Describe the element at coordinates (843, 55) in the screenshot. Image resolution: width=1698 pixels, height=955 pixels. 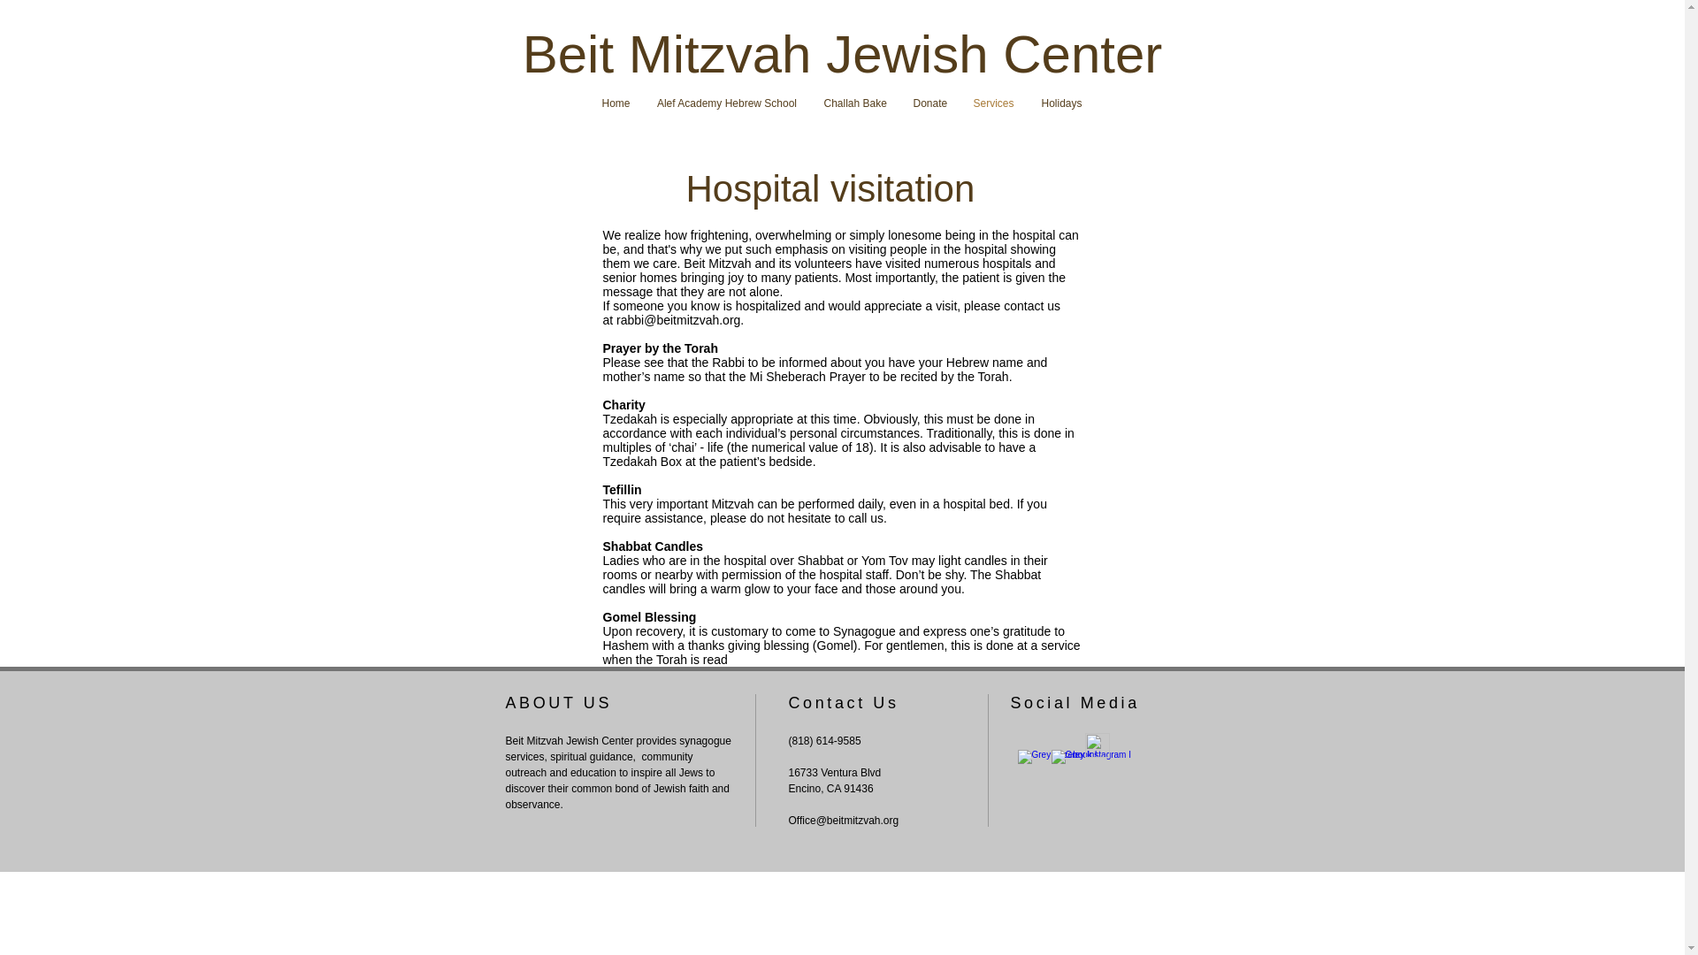
I see `Beit Mitzvah Jewish Center` at that location.